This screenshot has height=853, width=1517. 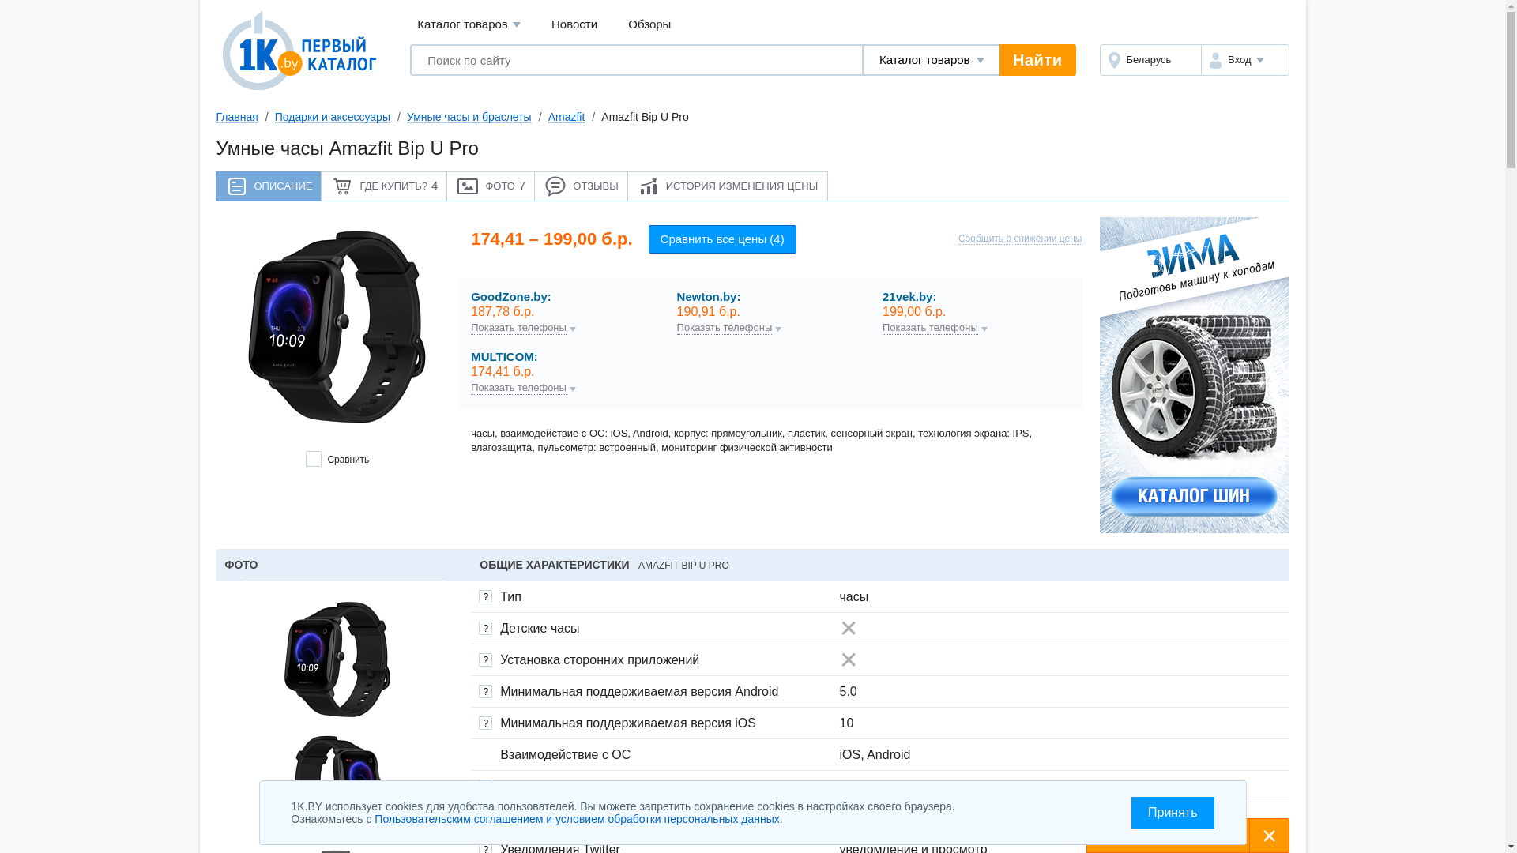 I want to click on Amazfit Bip U Pro, so click(x=337, y=659).